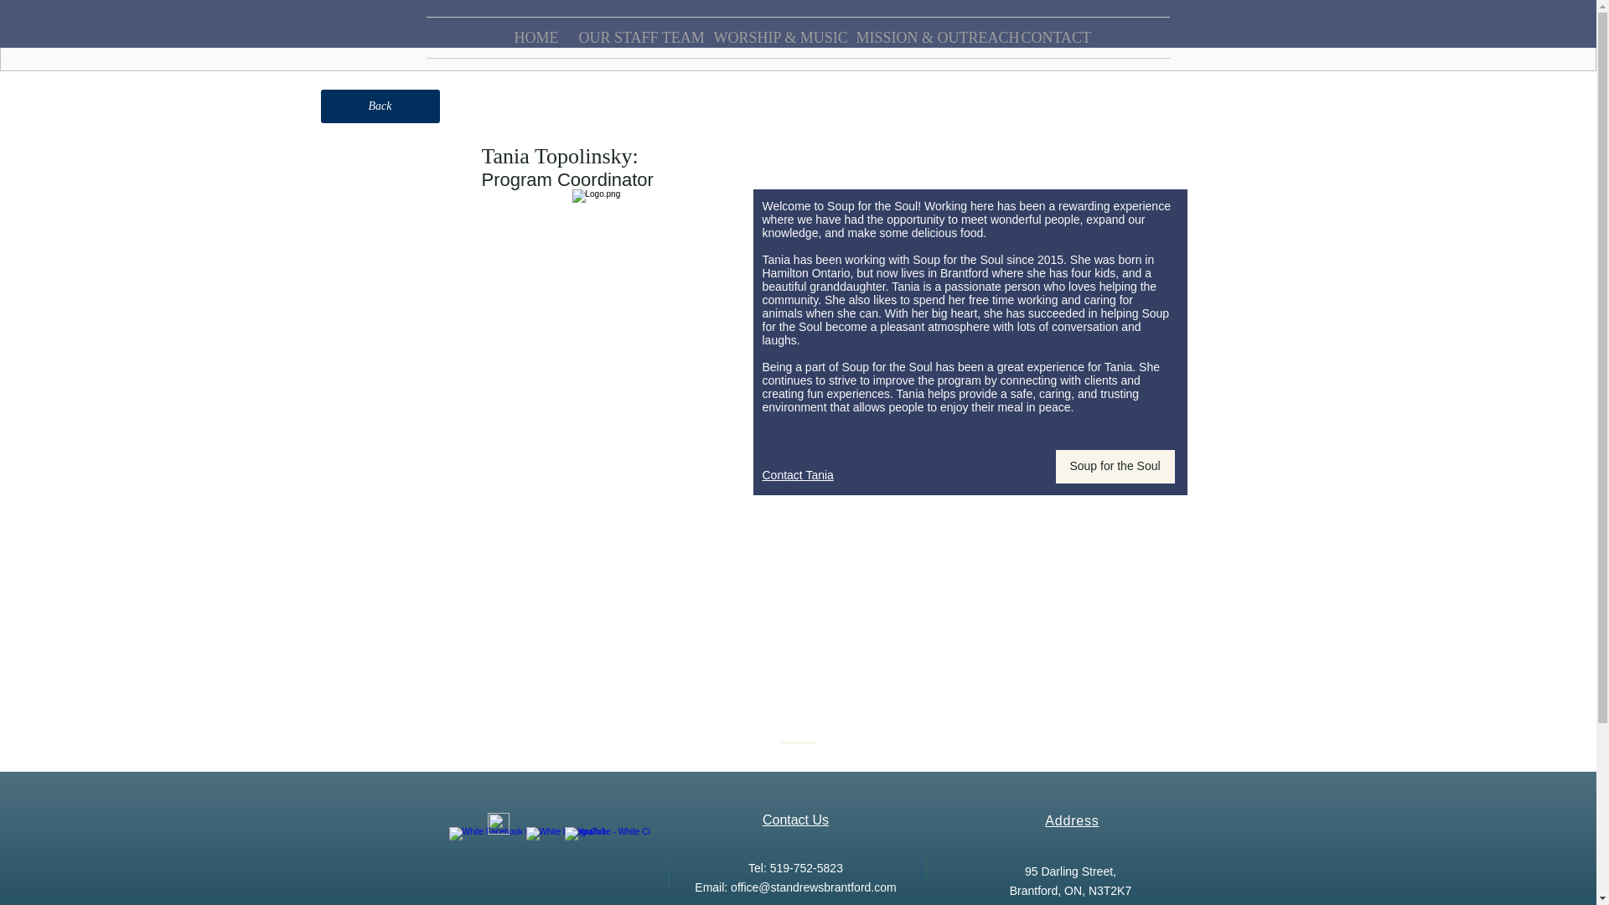 This screenshot has width=1609, height=905. What do you see at coordinates (798, 474) in the screenshot?
I see `Contact Tania` at bounding box center [798, 474].